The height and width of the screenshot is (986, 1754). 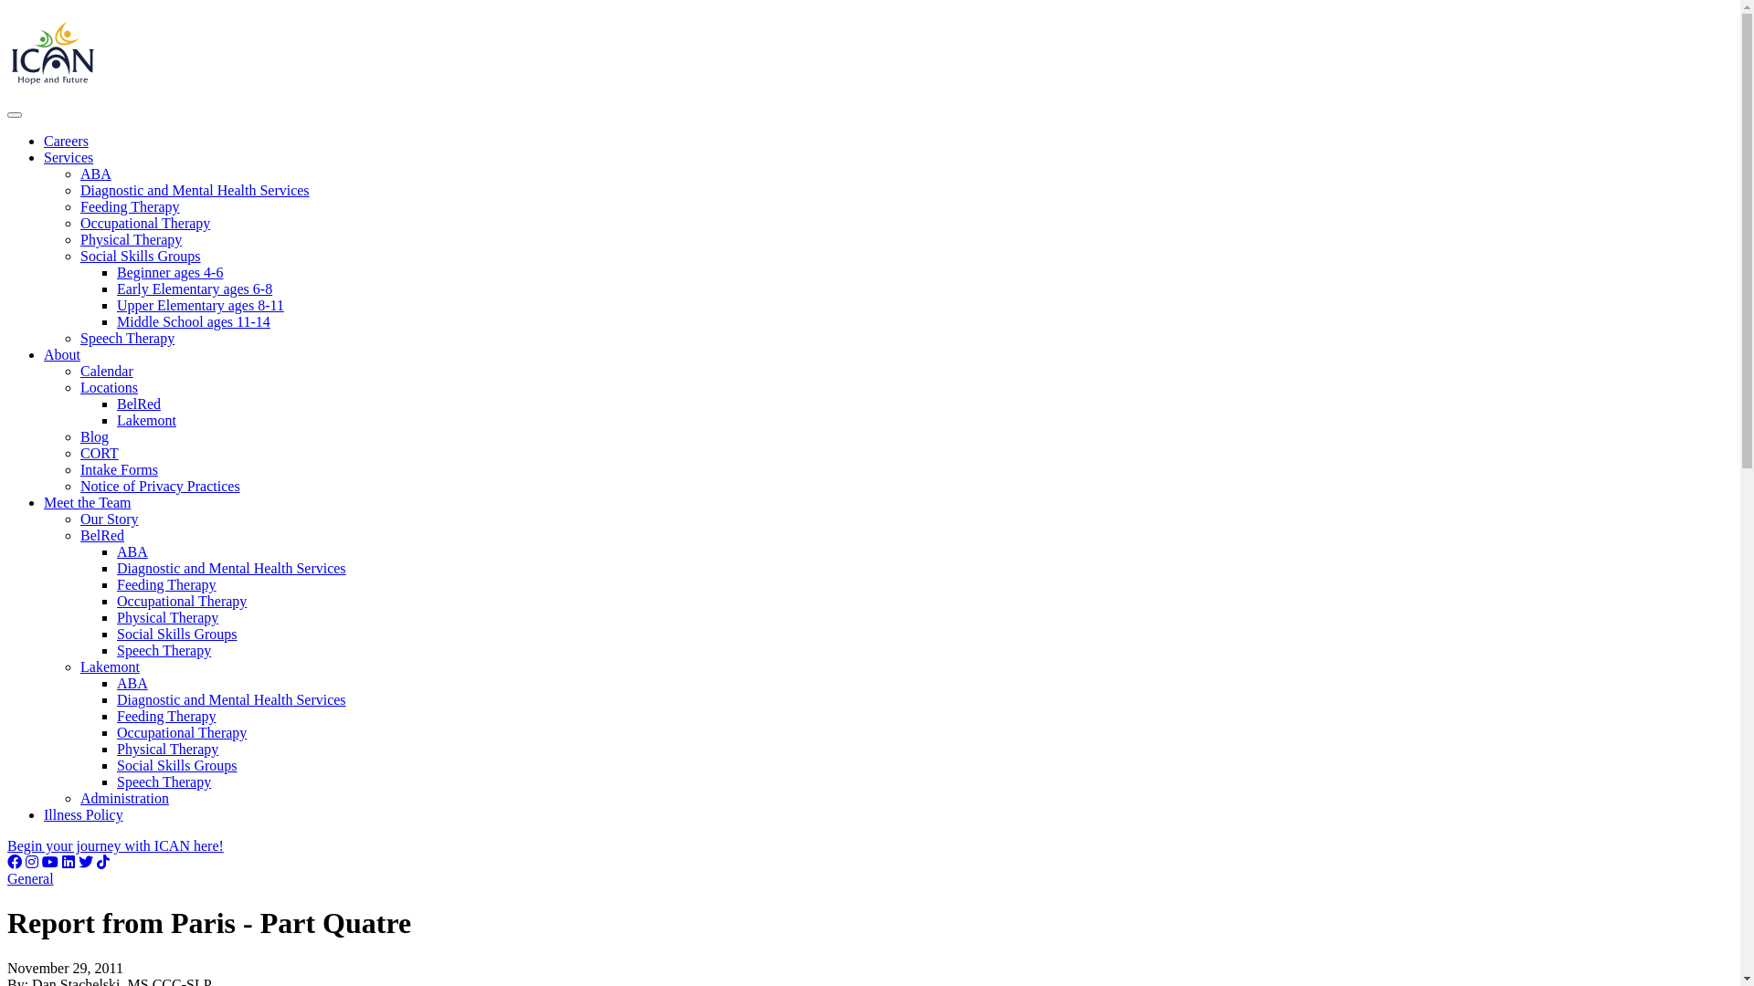 I want to click on Occupational Therapy, so click(x=145, y=223).